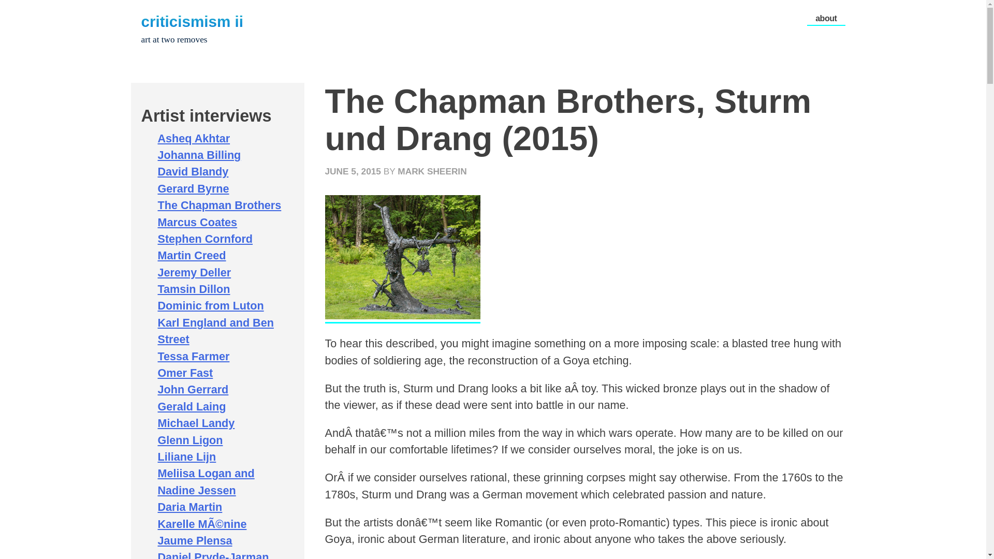 This screenshot has width=994, height=559. I want to click on Dominic from Luton, so click(210, 305).